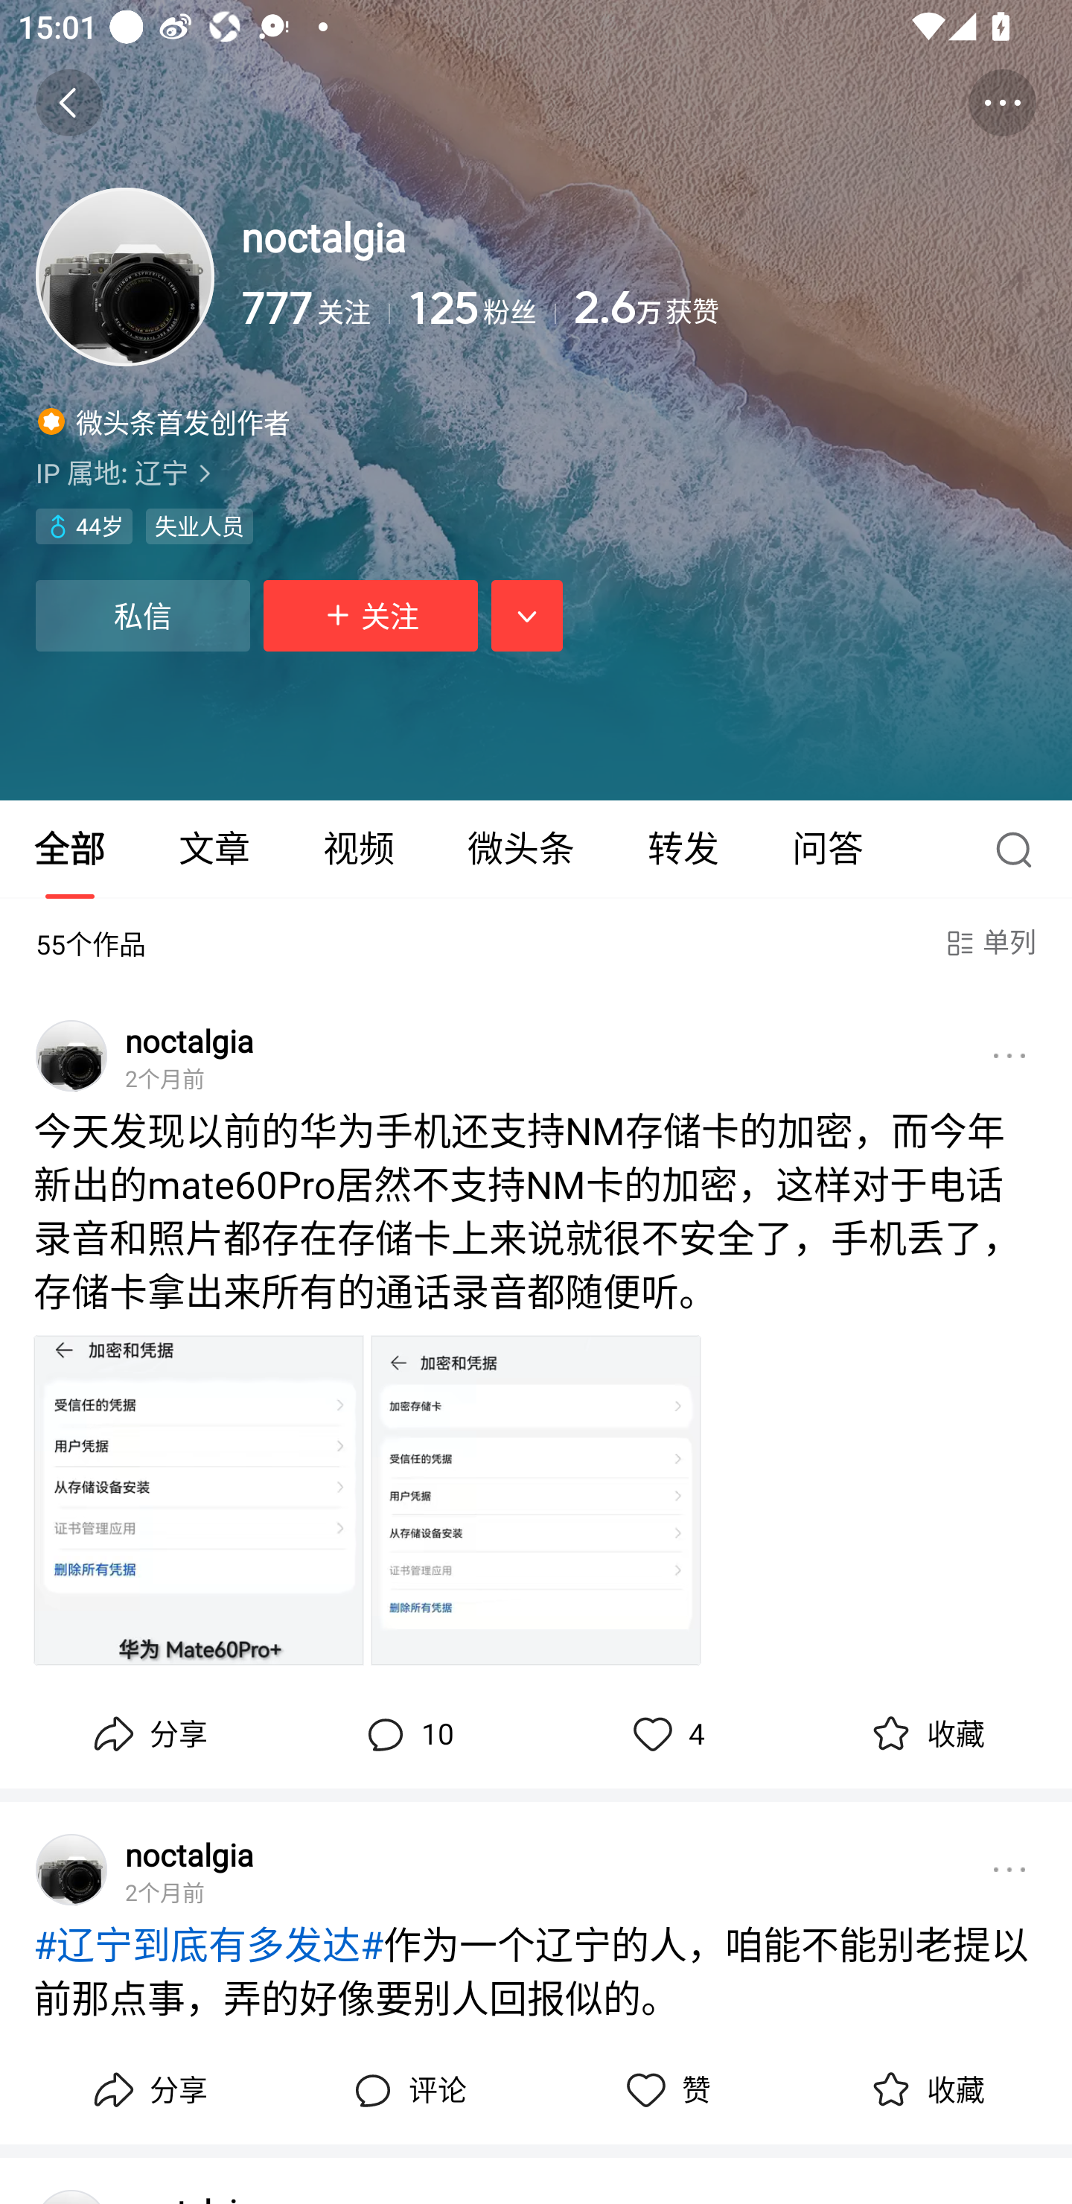 The height and width of the screenshot is (2204, 1072). Describe the element at coordinates (71, 1870) in the screenshot. I see `noctalgia头像` at that location.